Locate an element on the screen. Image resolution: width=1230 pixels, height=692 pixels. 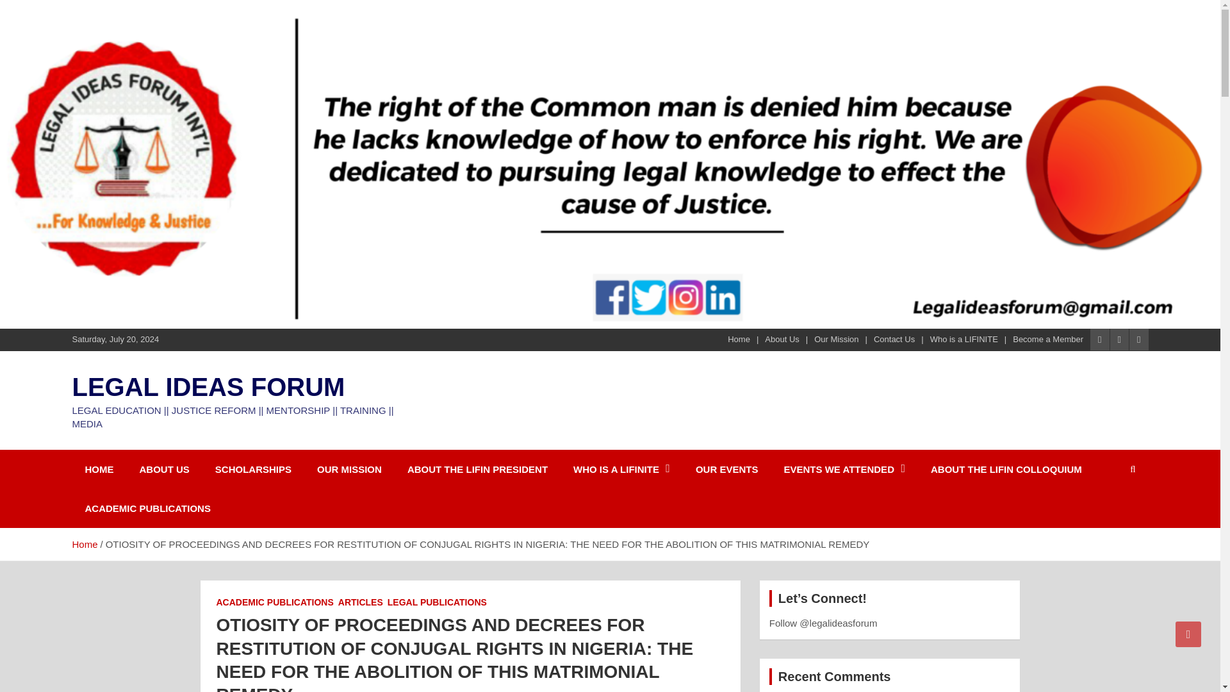
EVENTS WE ATTENDED is located at coordinates (844, 469).